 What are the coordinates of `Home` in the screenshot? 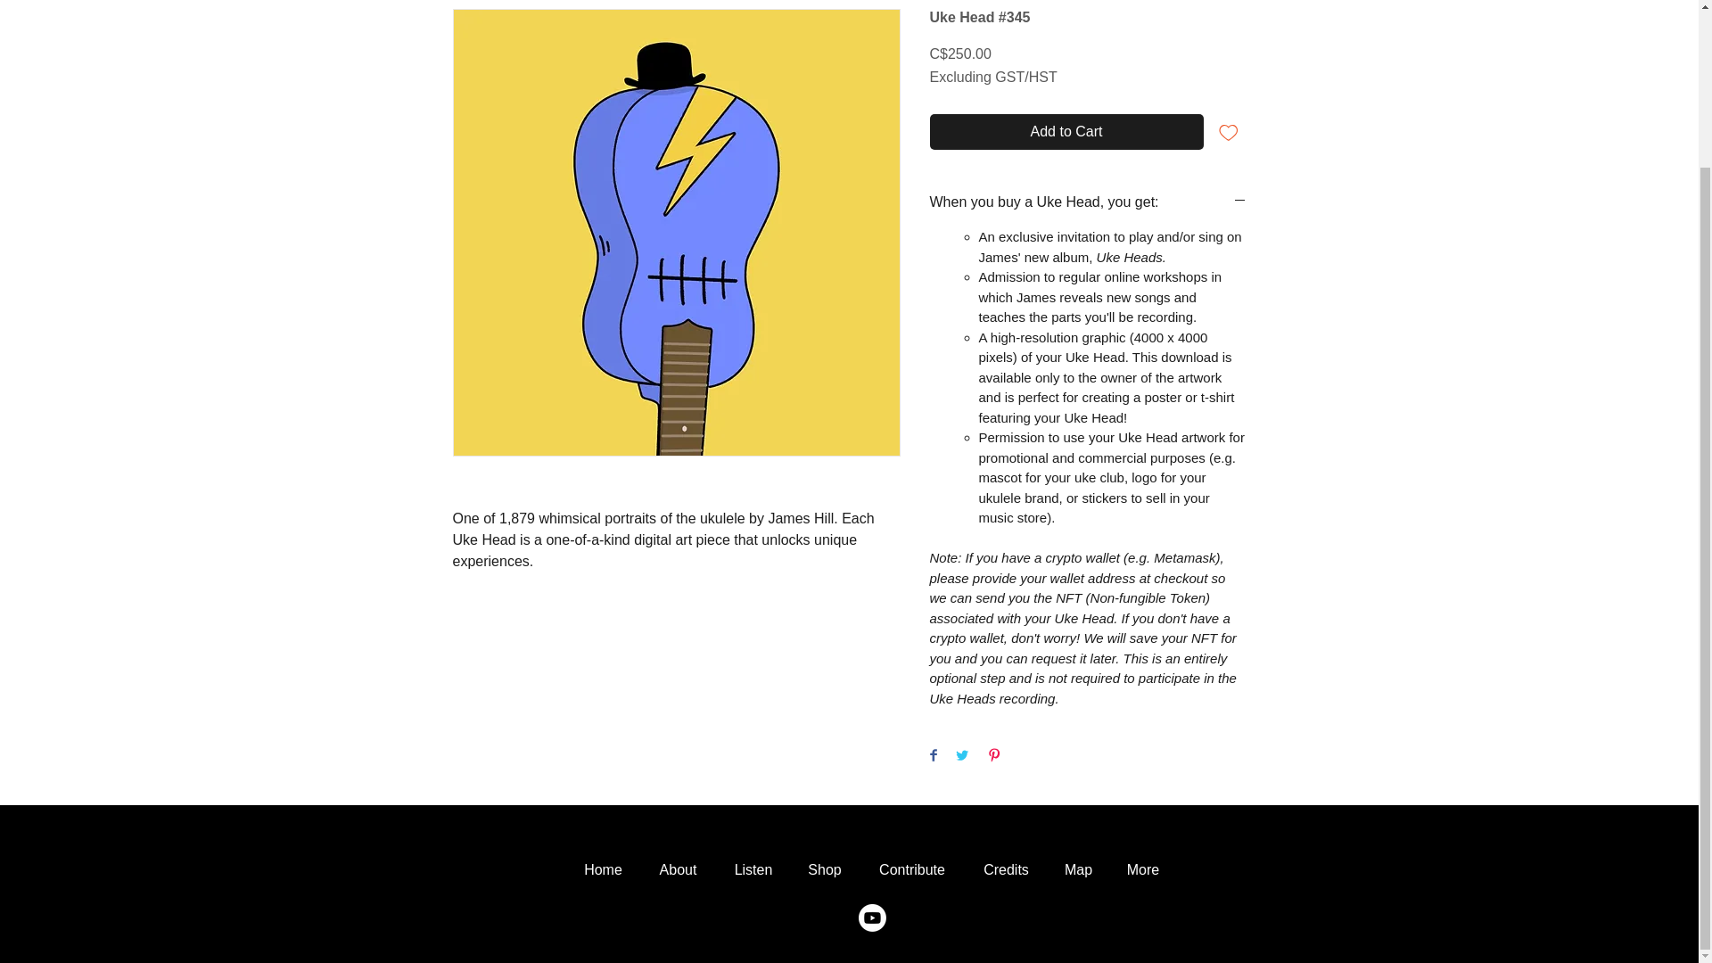 It's located at (603, 870).